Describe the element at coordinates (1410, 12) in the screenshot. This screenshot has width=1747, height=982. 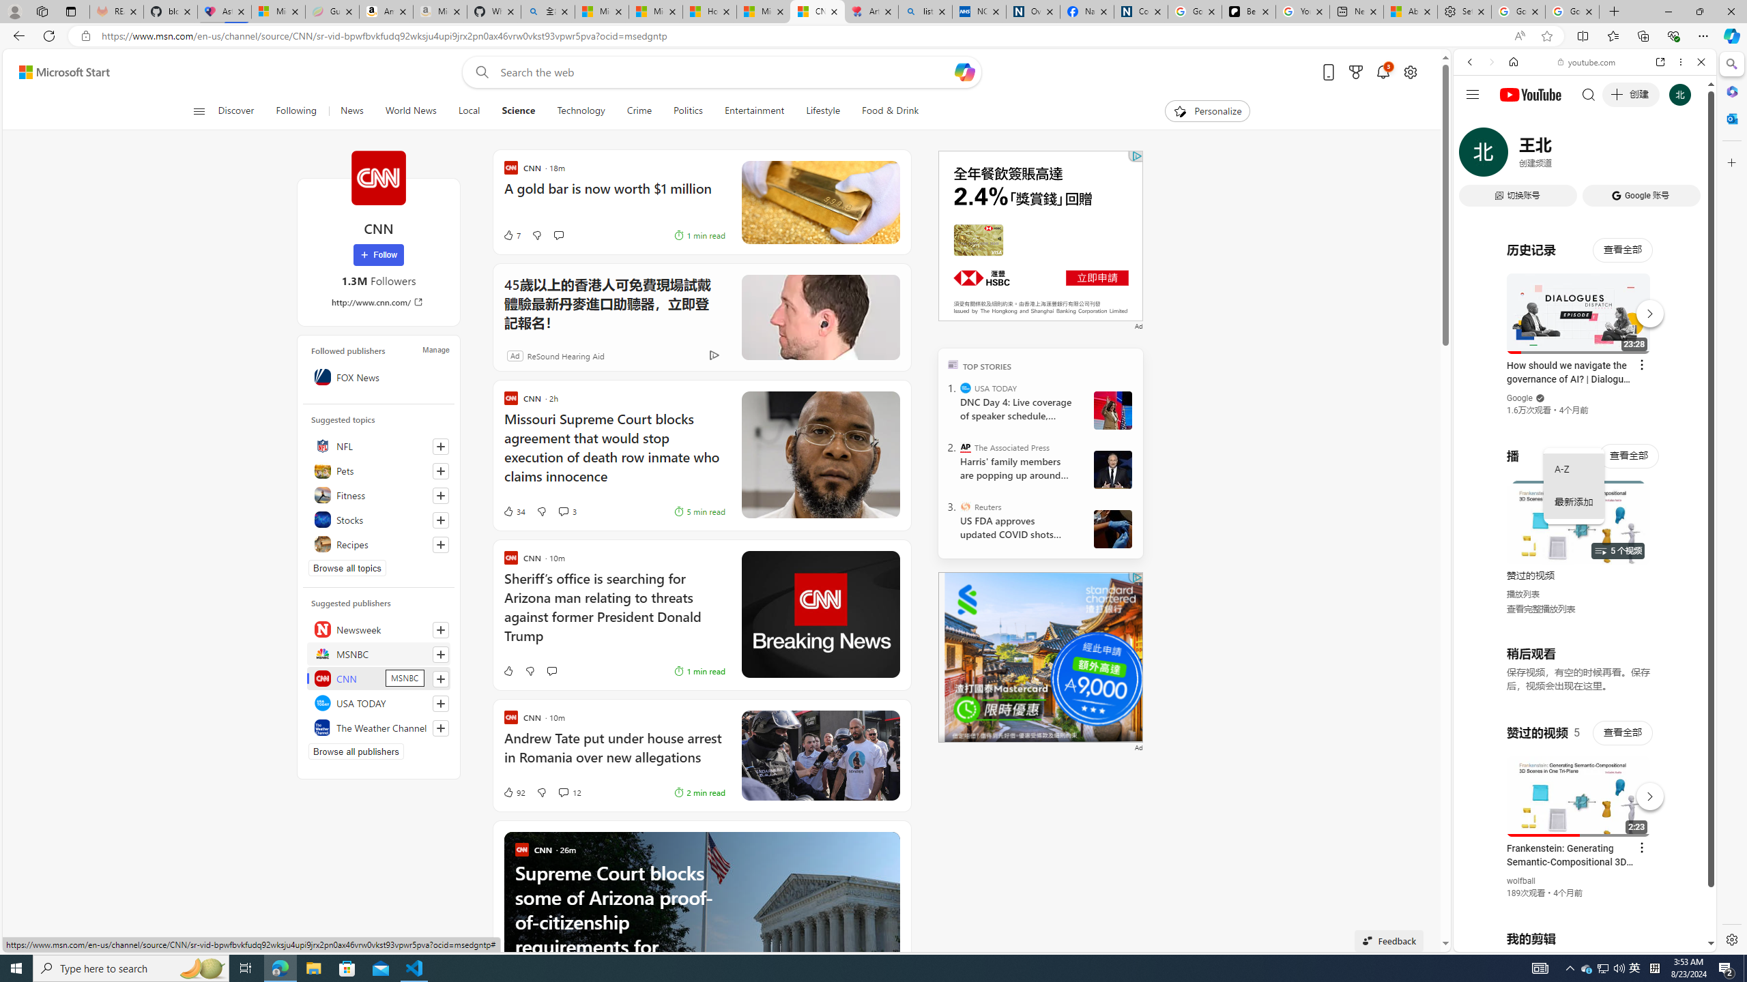
I see `Aberdeen, Hong Kong SAR hourly forecast | Microsoft Weather` at that location.